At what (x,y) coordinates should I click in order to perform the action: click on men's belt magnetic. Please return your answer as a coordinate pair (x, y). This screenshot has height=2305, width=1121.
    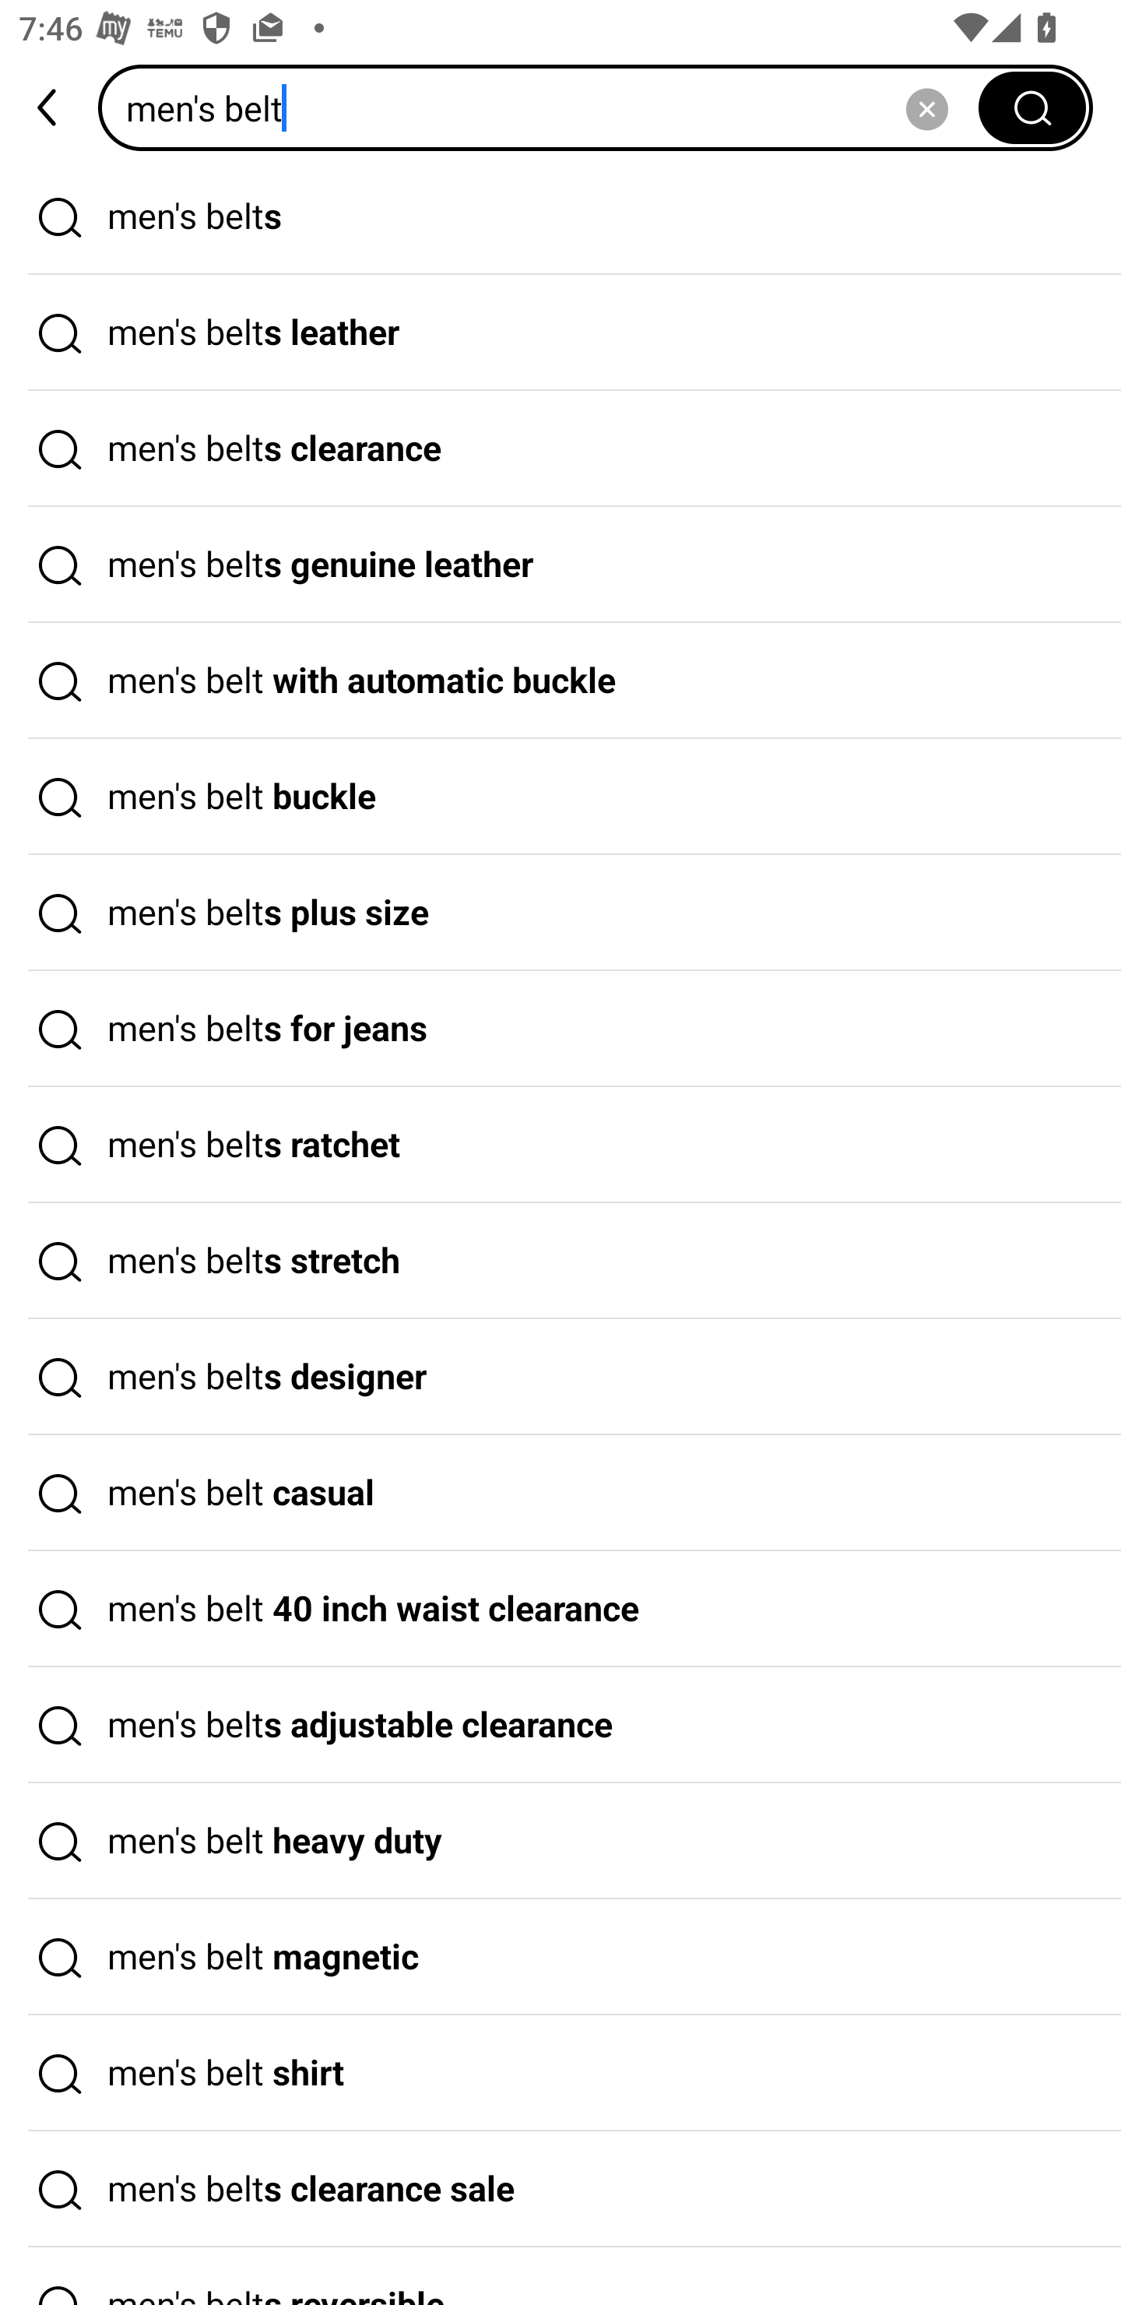
    Looking at the image, I should click on (560, 1957).